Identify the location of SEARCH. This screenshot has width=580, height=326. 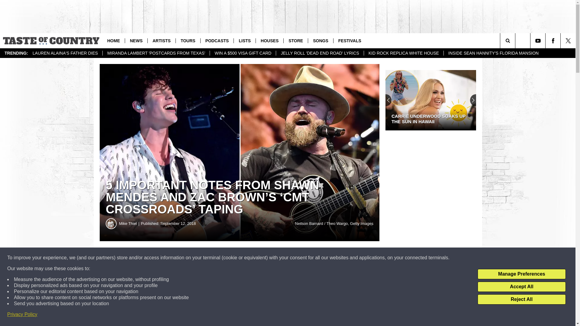
(516, 40).